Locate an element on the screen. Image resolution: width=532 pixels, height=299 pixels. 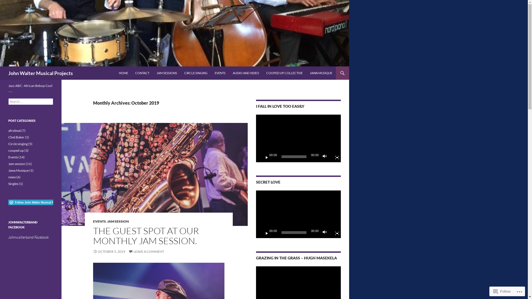
Johnwalterband Facebook is located at coordinates (29, 237).